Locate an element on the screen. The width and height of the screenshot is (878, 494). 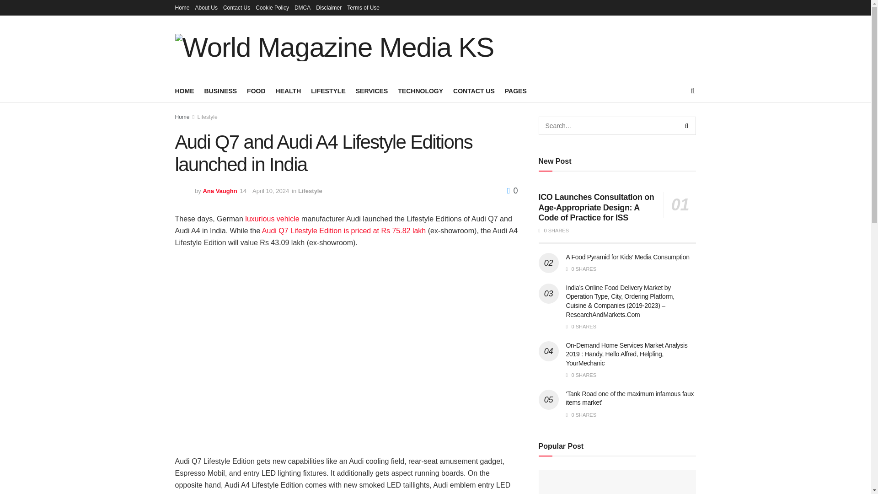
DMCA is located at coordinates (302, 7).